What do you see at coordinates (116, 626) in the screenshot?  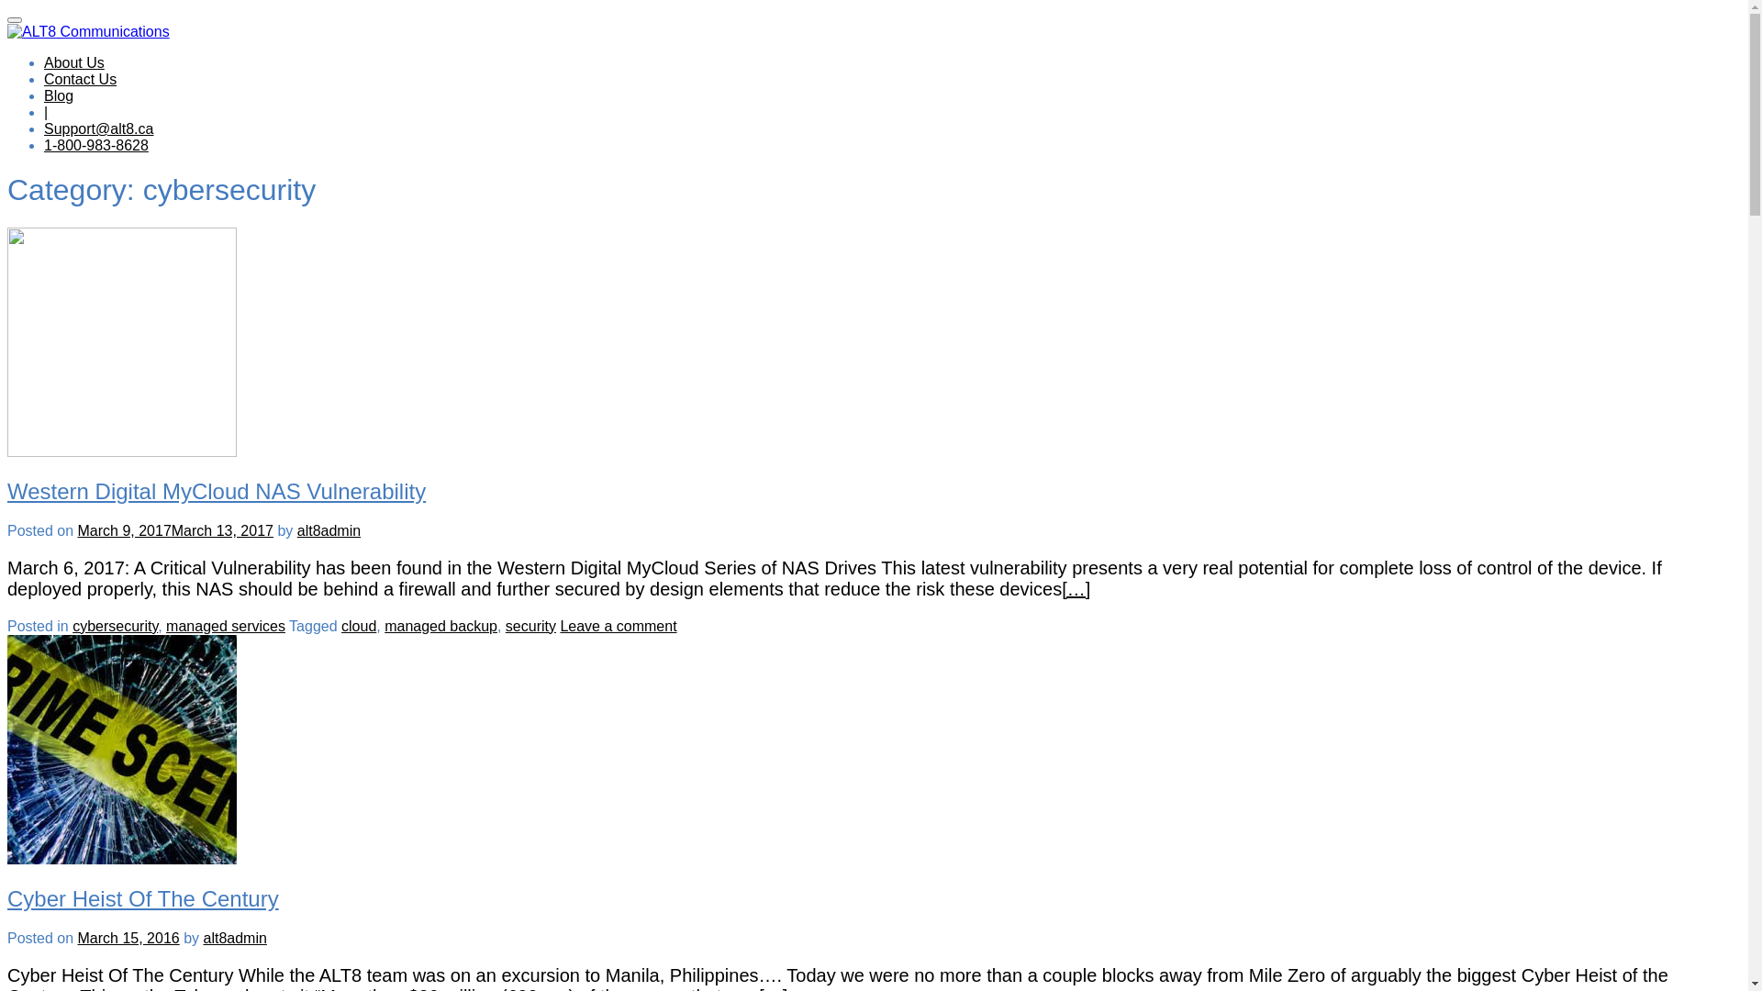 I see `cybersecurity` at bounding box center [116, 626].